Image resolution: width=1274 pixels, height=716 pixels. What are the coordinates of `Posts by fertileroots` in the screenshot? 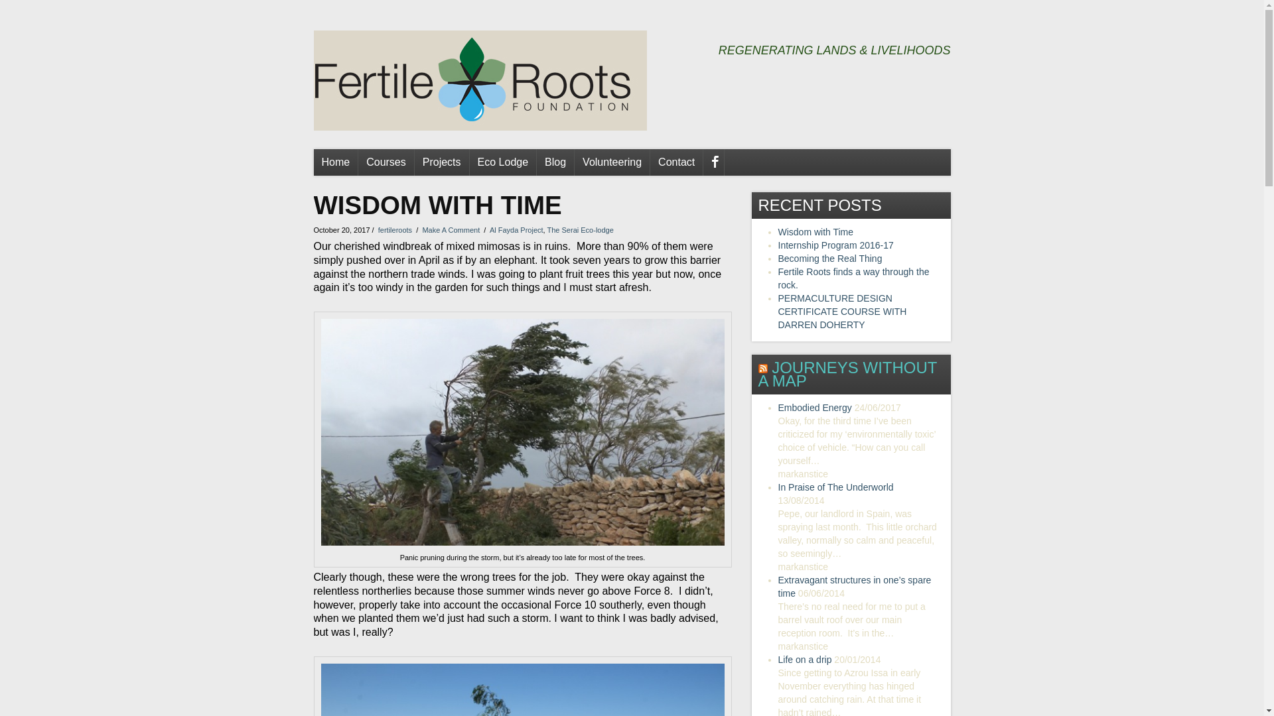 It's located at (395, 230).